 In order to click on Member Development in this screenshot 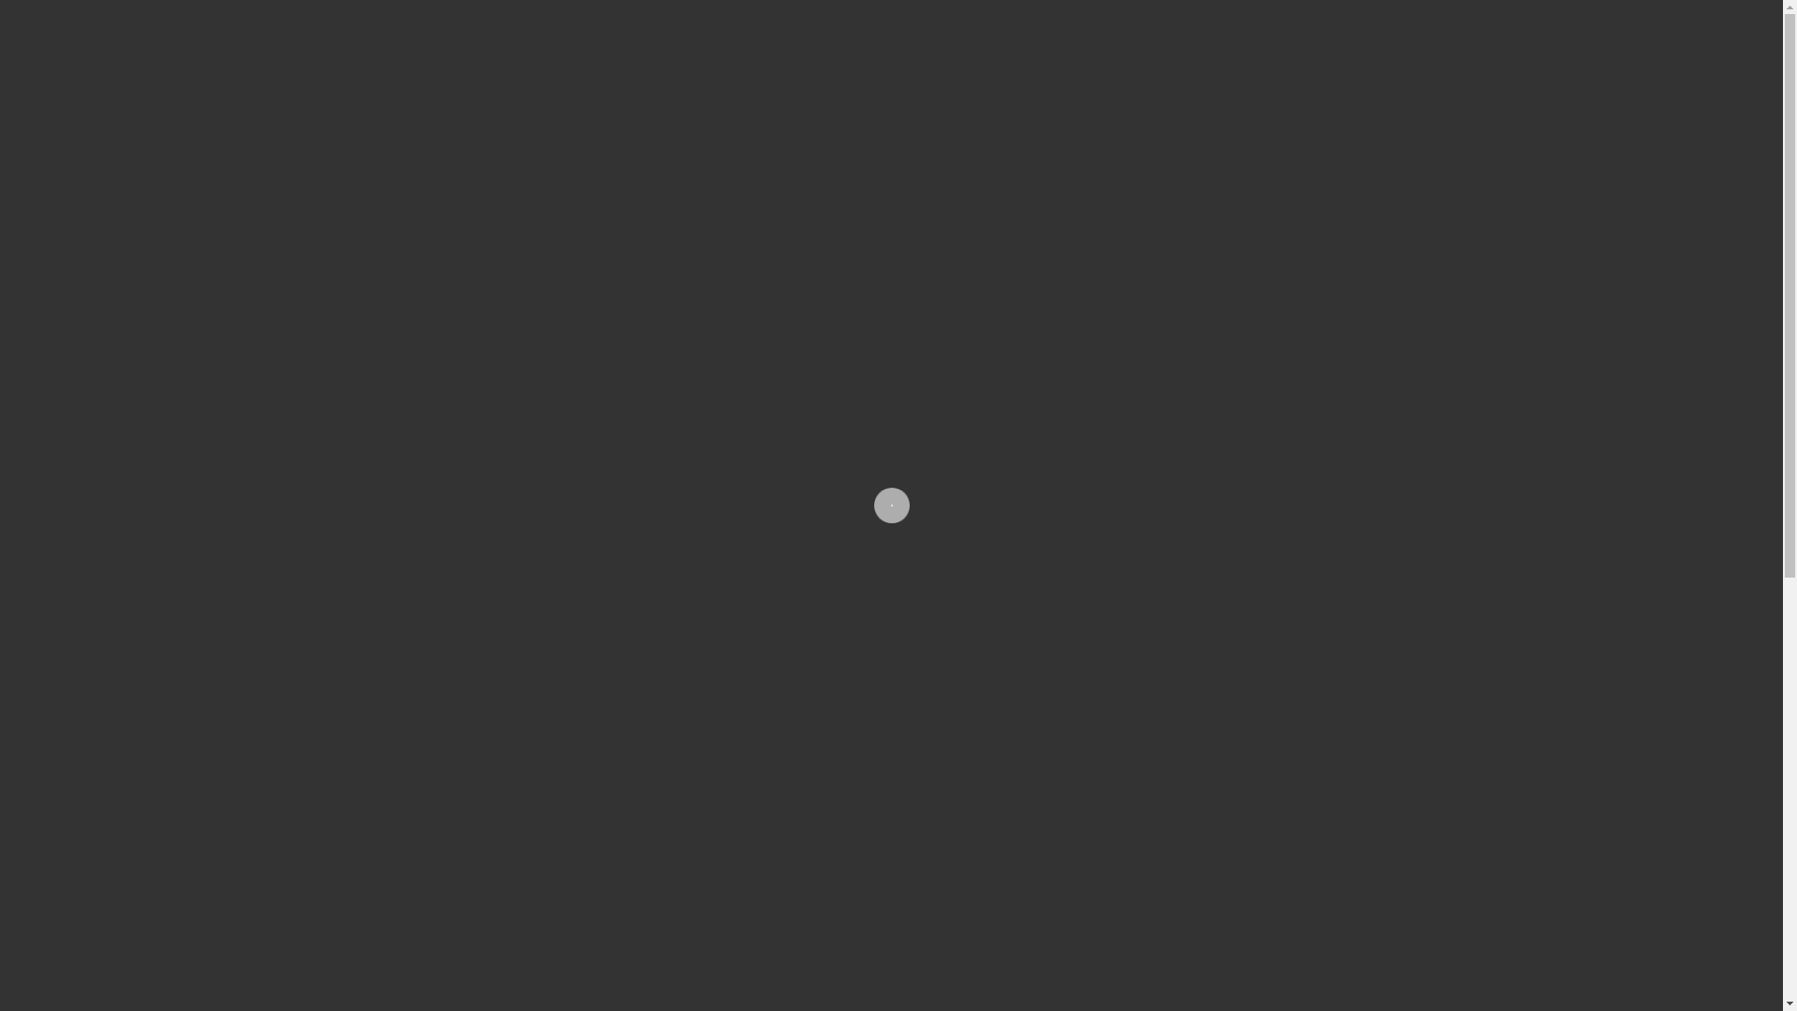, I will do `click(1395, 758)`.